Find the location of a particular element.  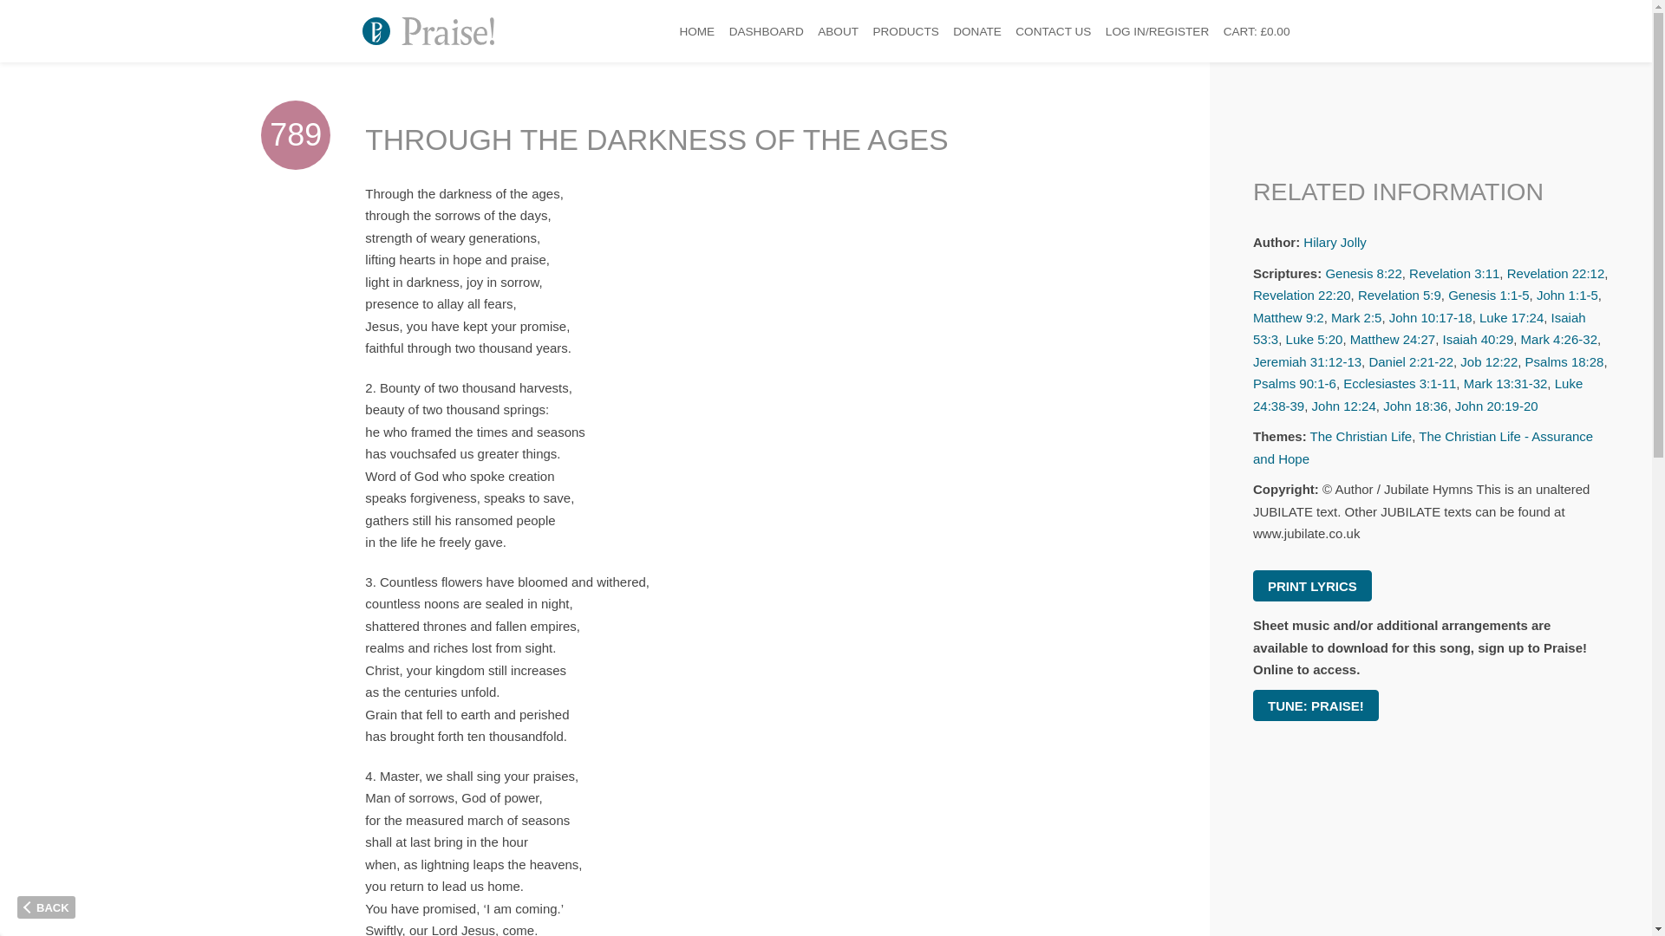

Isaiah 53:3 is located at coordinates (1420, 328).